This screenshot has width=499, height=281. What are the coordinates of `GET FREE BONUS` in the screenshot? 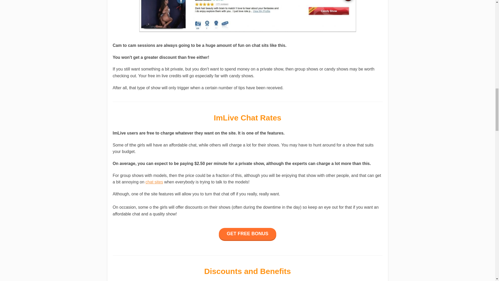 It's located at (247, 234).